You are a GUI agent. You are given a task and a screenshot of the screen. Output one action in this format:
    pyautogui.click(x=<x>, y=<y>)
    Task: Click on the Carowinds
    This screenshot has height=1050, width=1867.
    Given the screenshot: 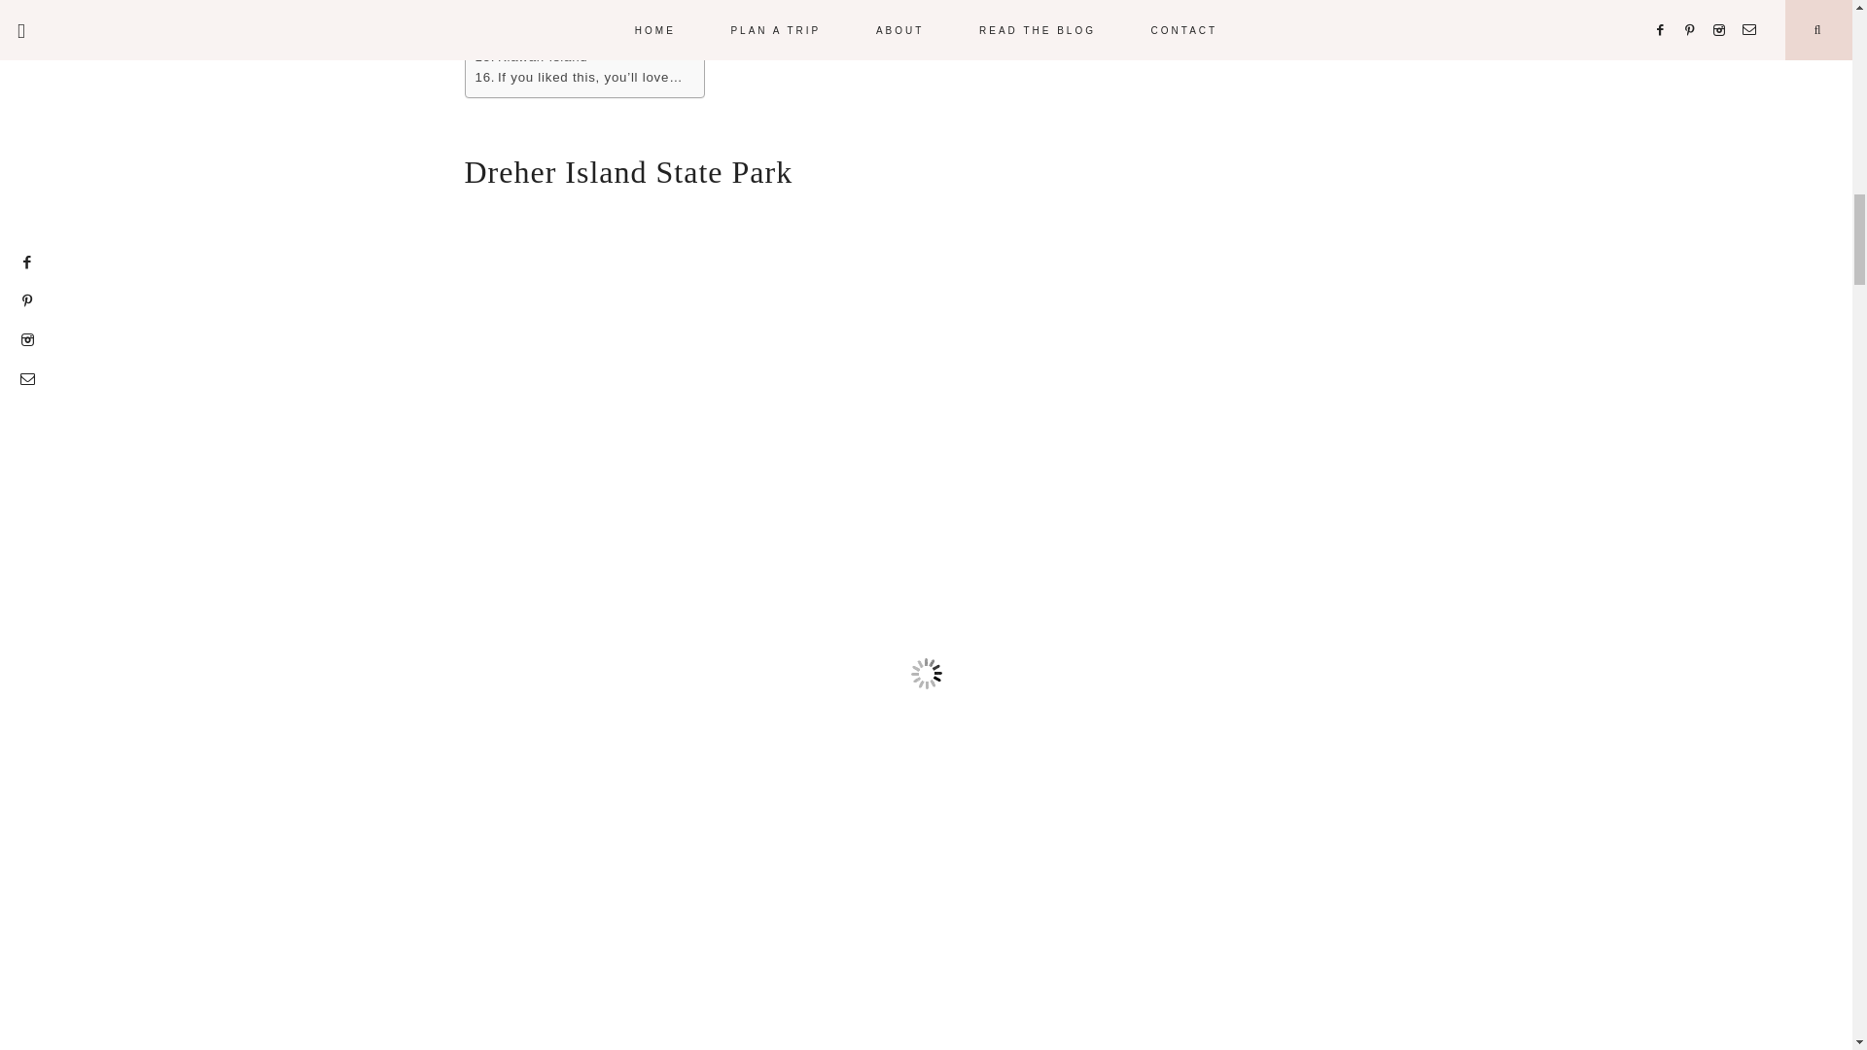 What is the action you would take?
    pyautogui.click(x=519, y=15)
    